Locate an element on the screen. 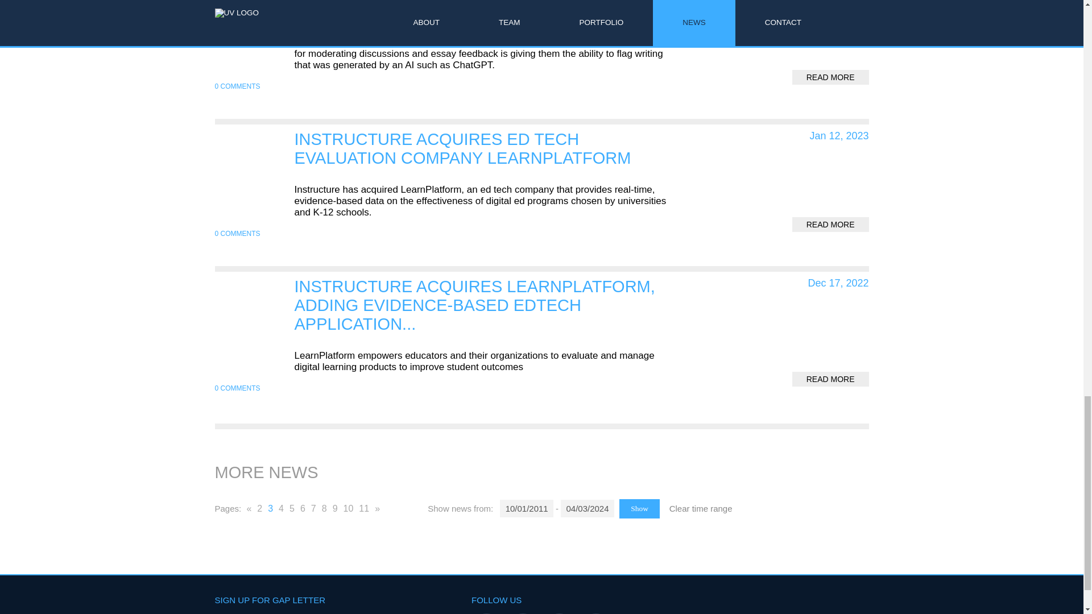  UV Tweets is located at coordinates (523, 613).